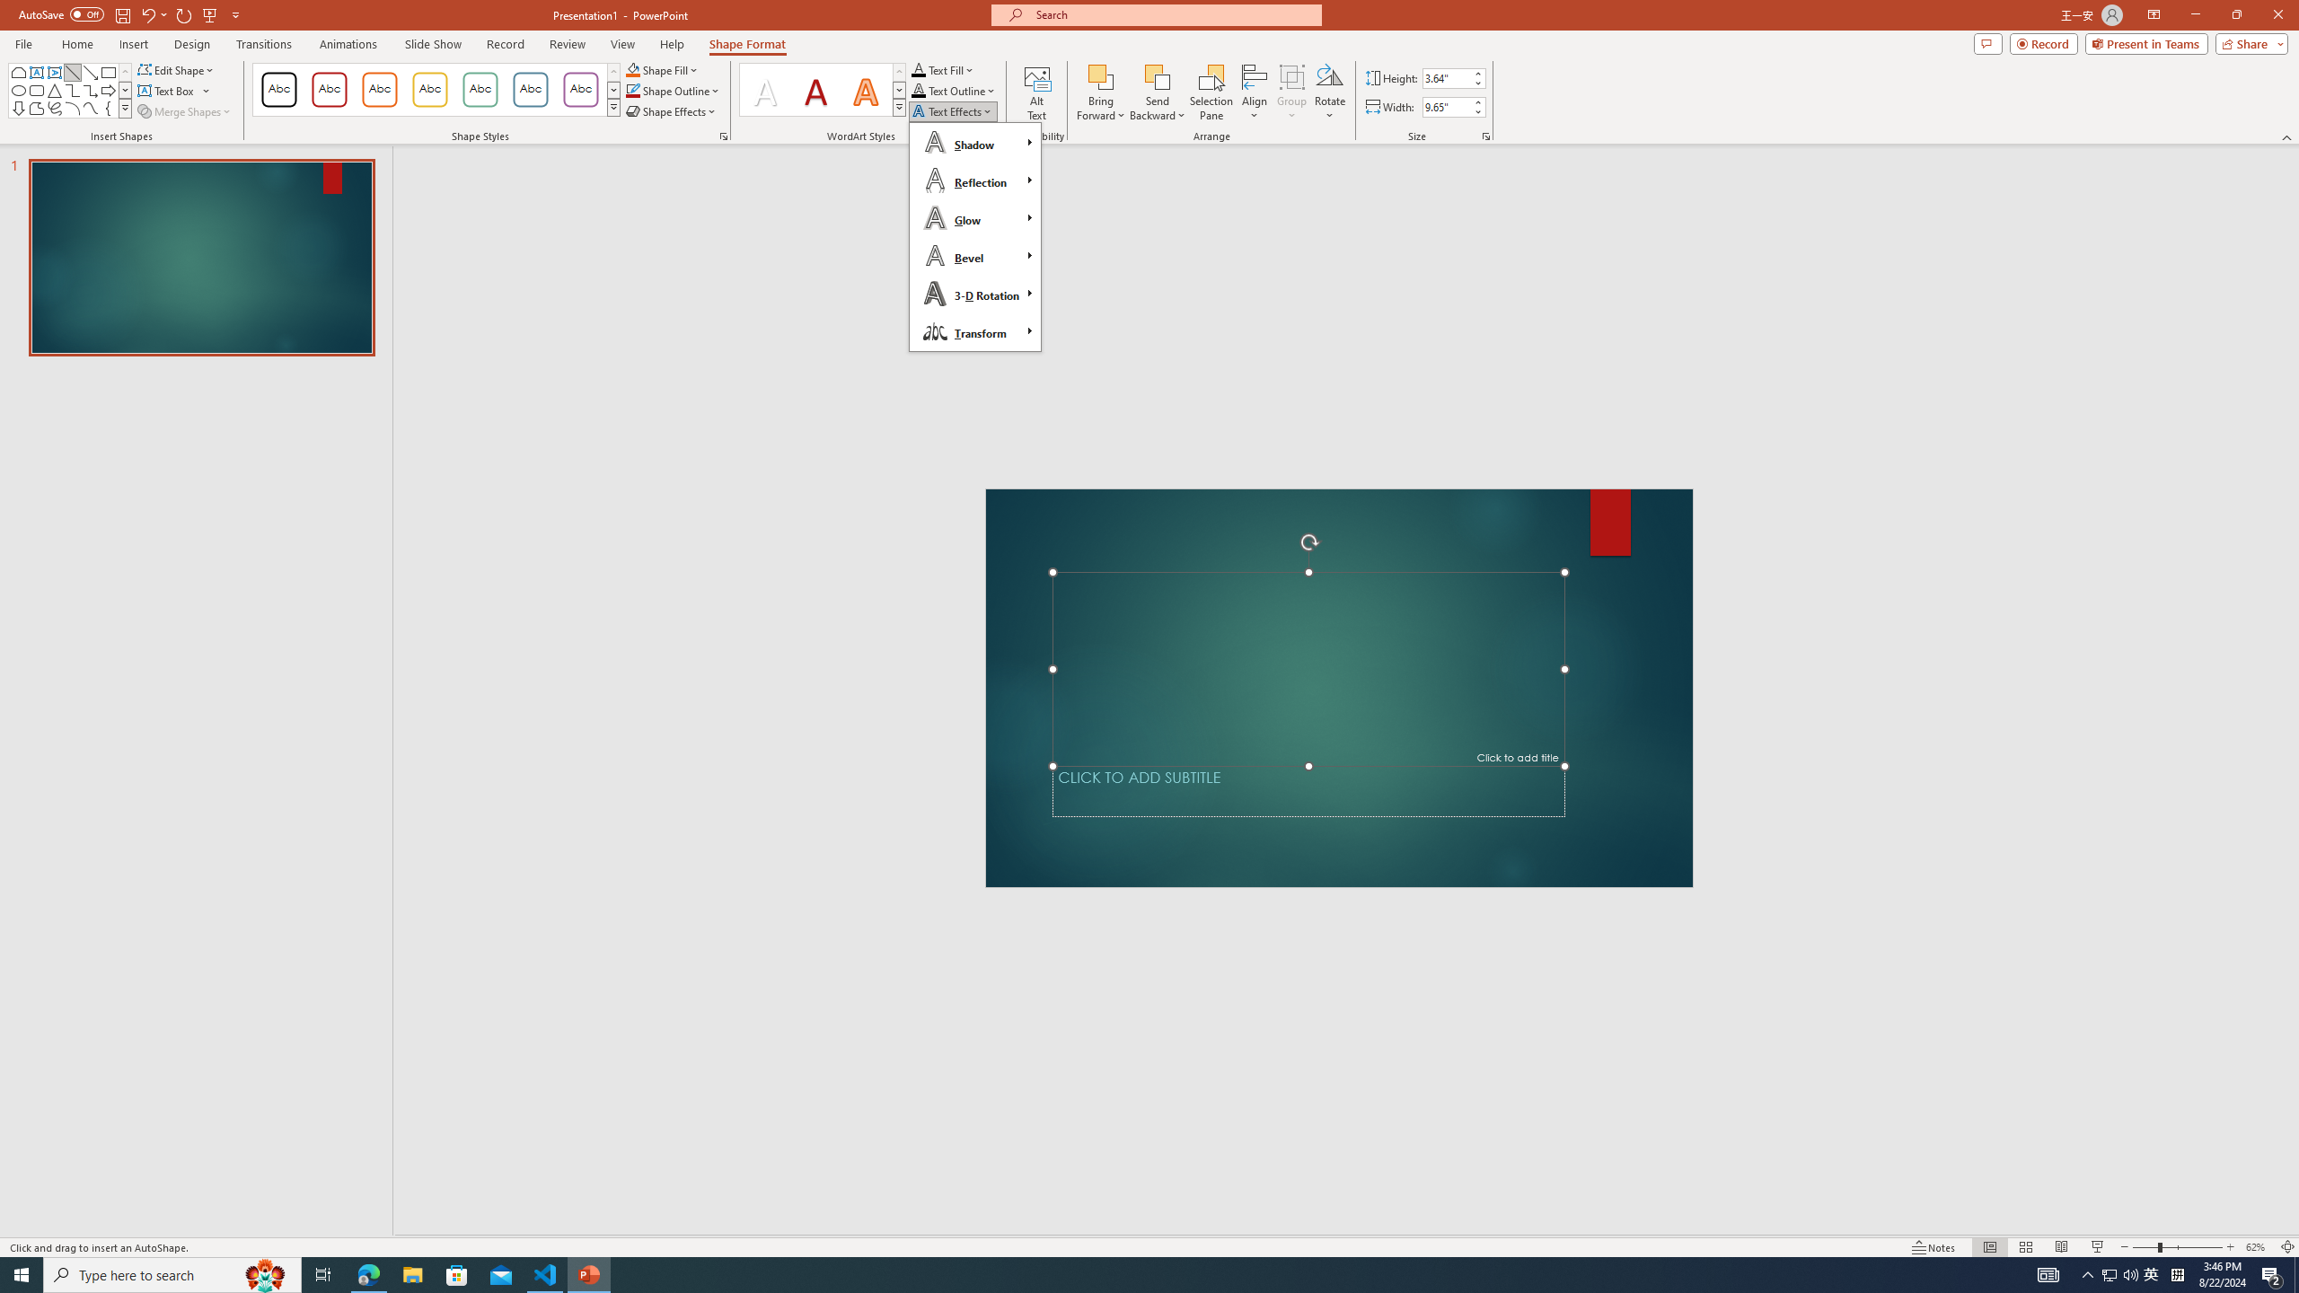 The height and width of the screenshot is (1293, 2299). I want to click on Colored Outline - Dark Red, Accent 1, so click(329, 90).